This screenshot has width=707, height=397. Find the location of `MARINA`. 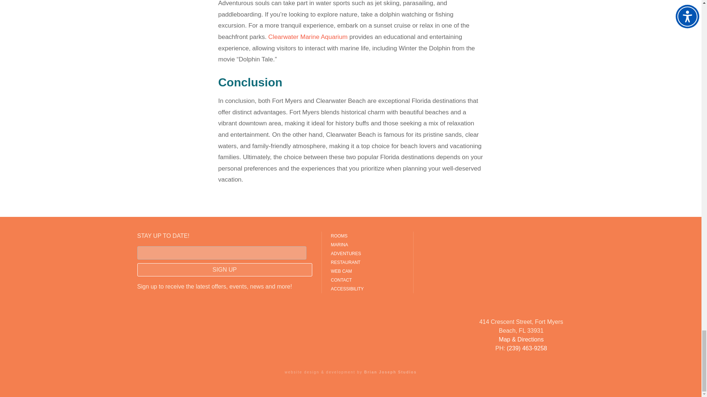

MARINA is located at coordinates (367, 245).